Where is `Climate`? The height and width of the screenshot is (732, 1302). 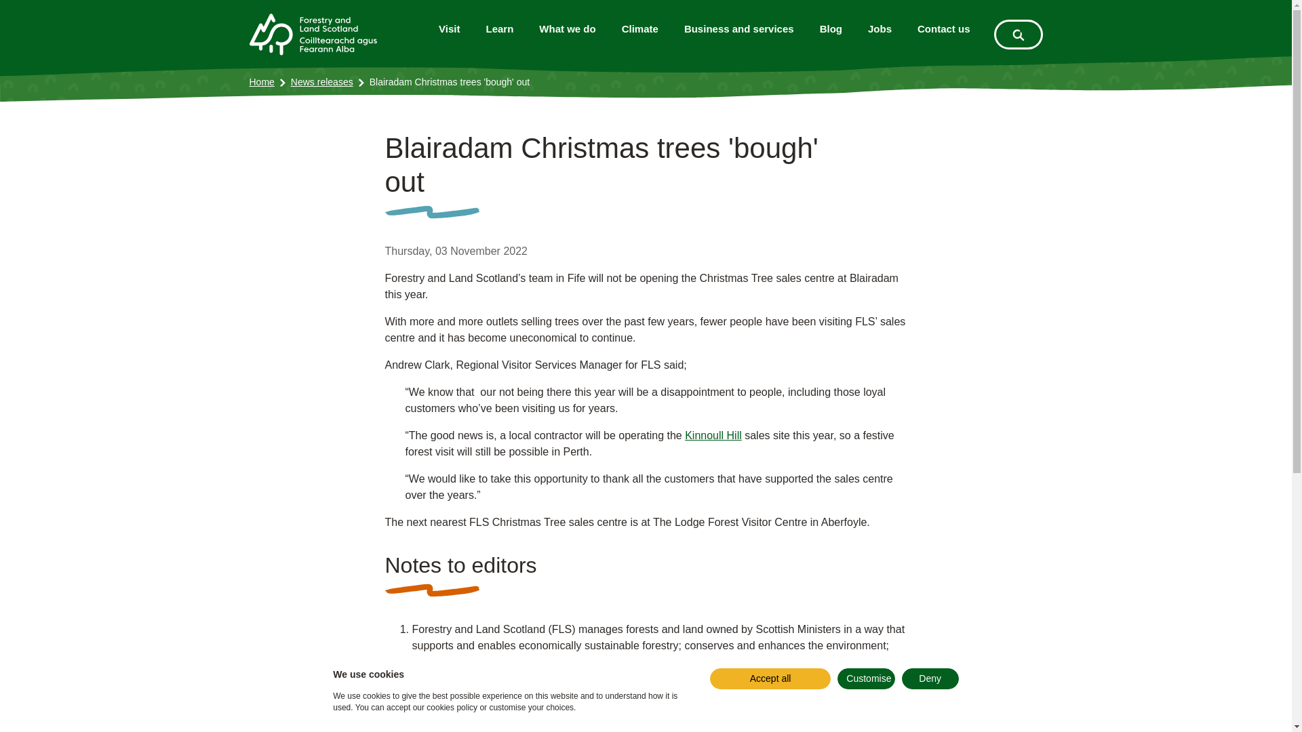 Climate is located at coordinates (640, 28).